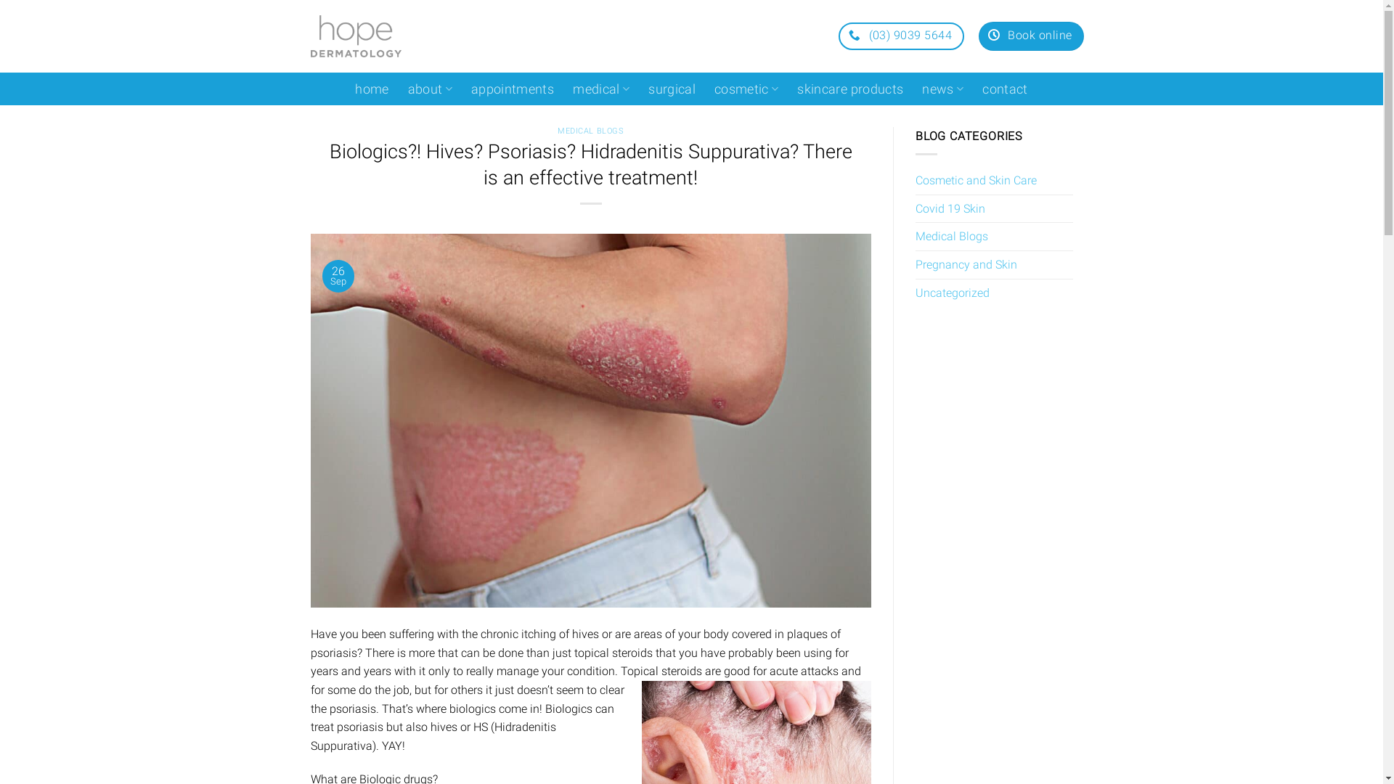 The width and height of the screenshot is (1394, 784). I want to click on Medical Blogs, so click(952, 237).